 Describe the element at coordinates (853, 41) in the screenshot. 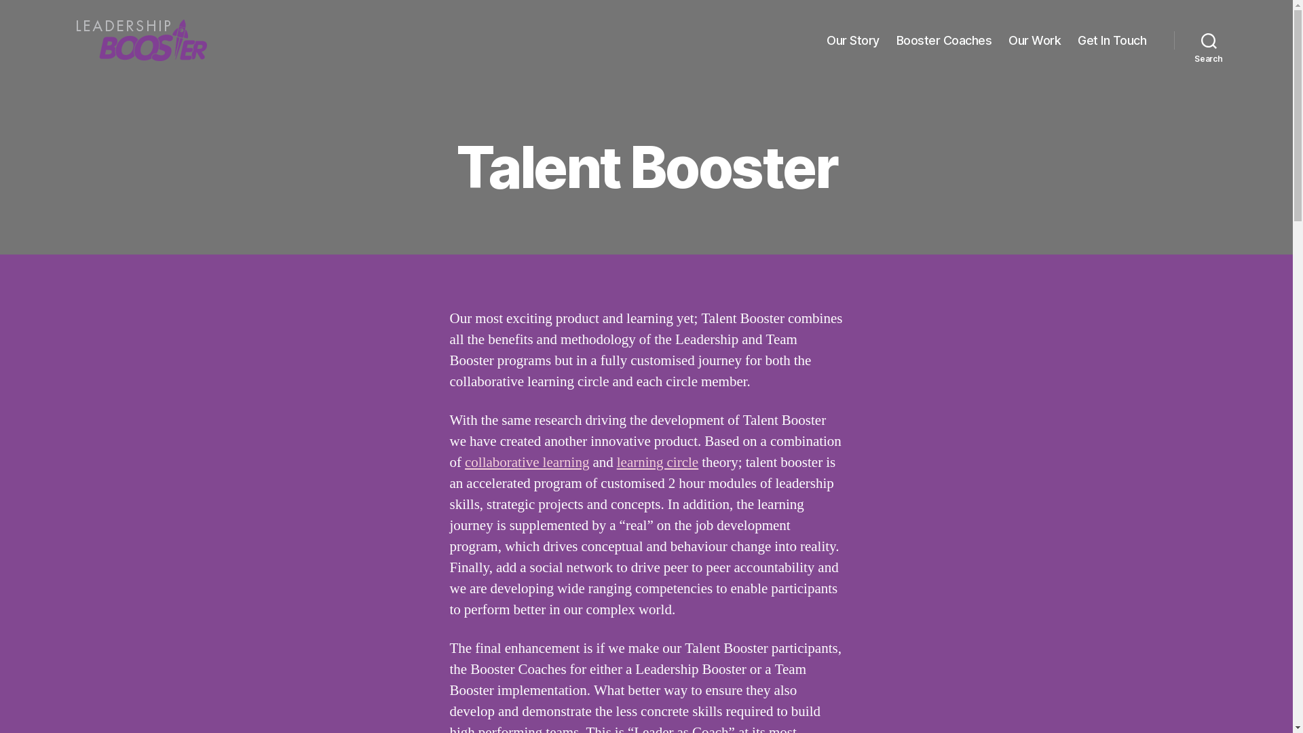

I see `Our Story` at that location.